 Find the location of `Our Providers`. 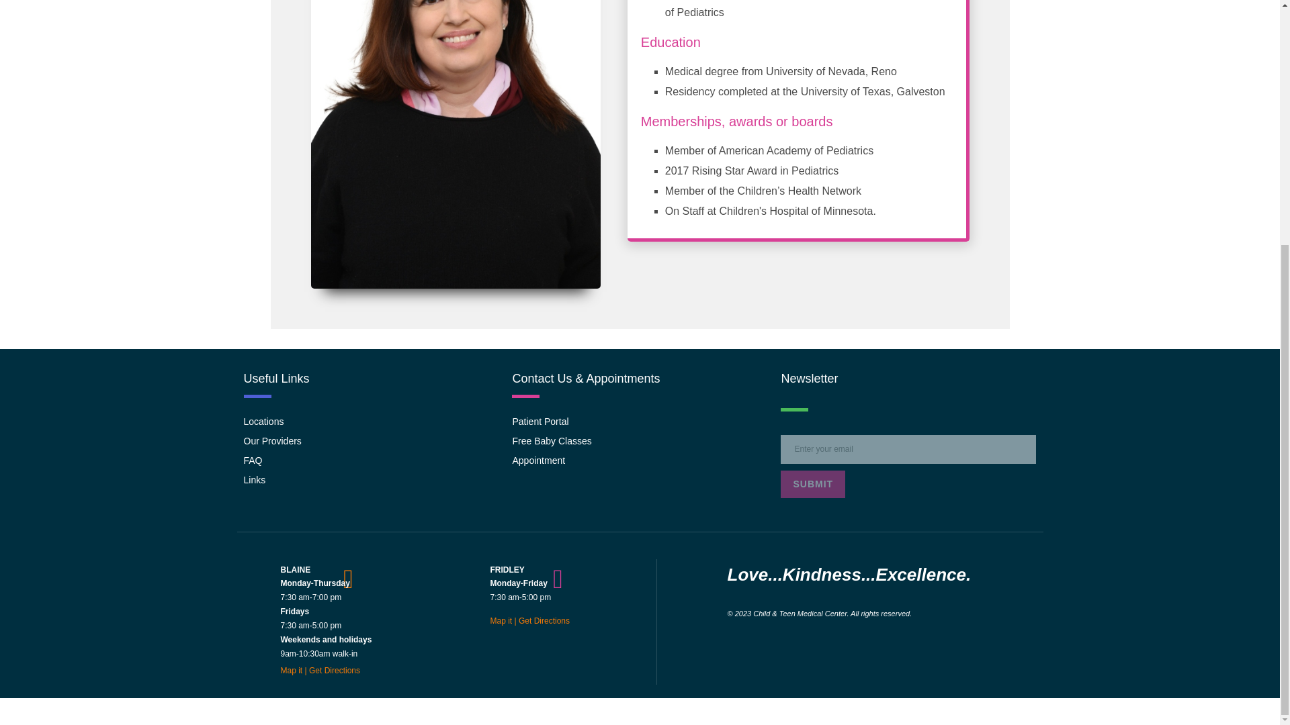

Our Providers is located at coordinates (371, 441).